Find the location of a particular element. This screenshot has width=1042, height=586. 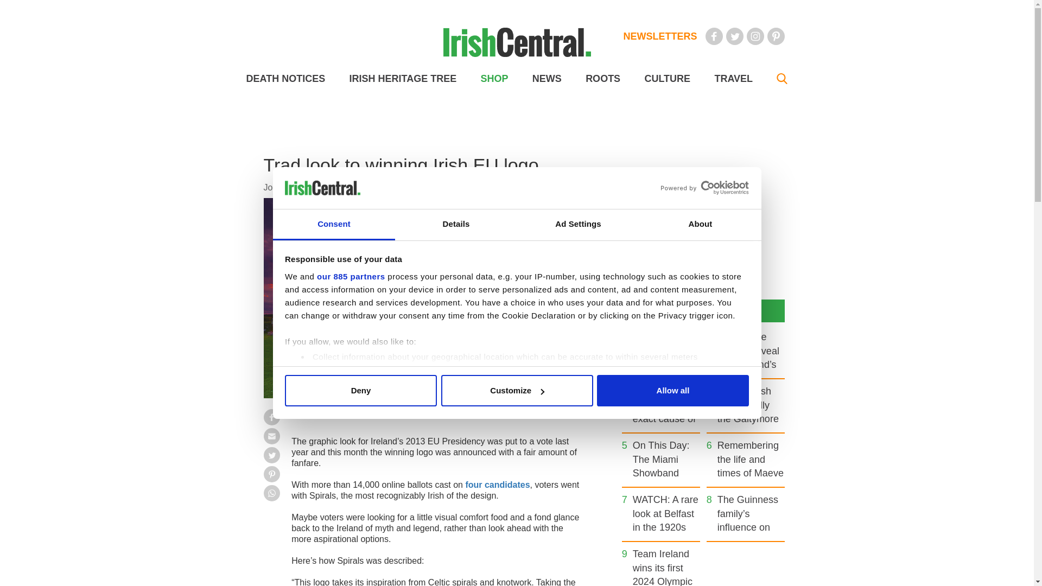

Consent is located at coordinates (333, 225).